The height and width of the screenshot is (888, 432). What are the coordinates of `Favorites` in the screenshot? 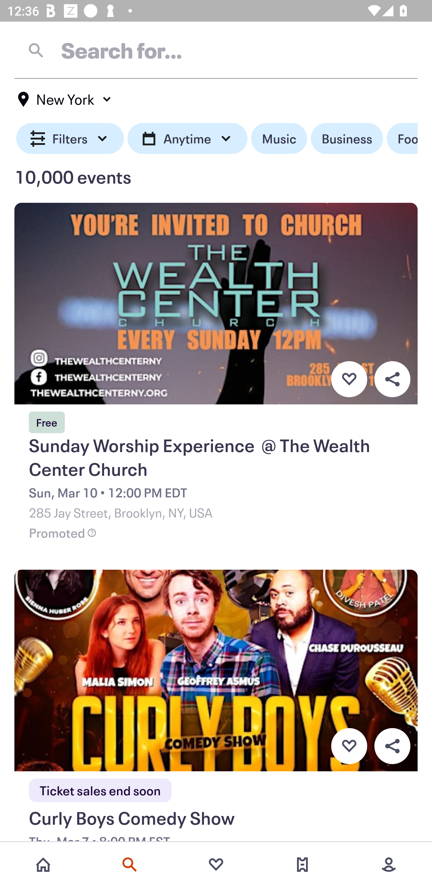 It's located at (216, 865).